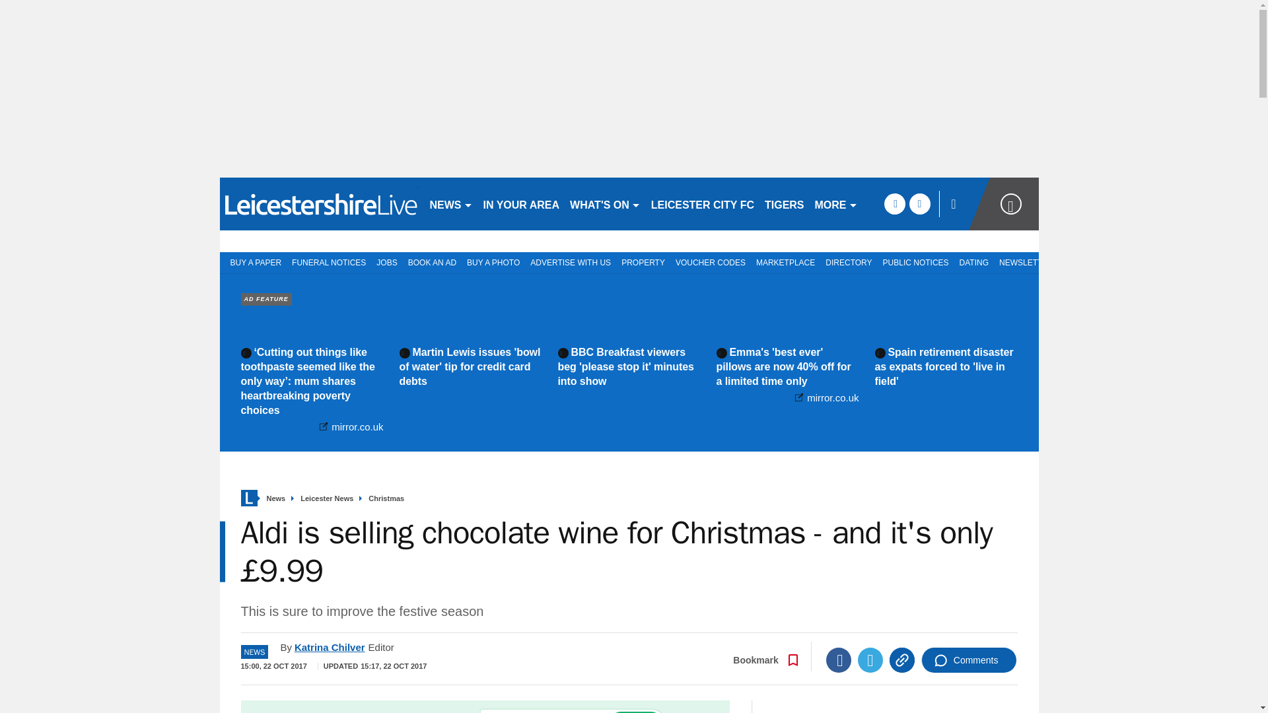  What do you see at coordinates (635, 712) in the screenshot?
I see `Go` at bounding box center [635, 712].